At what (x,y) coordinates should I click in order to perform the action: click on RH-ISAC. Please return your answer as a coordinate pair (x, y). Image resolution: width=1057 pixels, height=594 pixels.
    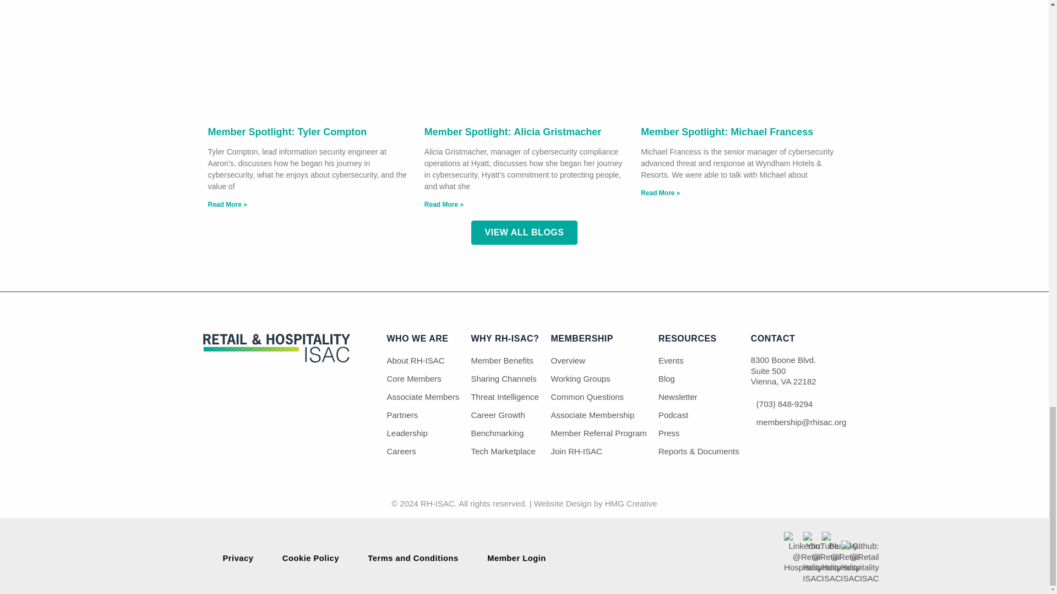
    Looking at the image, I should click on (276, 360).